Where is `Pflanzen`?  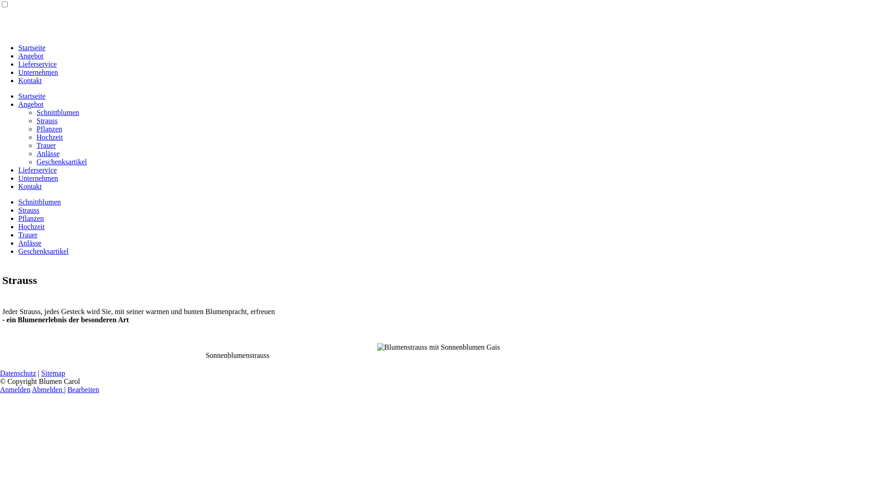 Pflanzen is located at coordinates (31, 218).